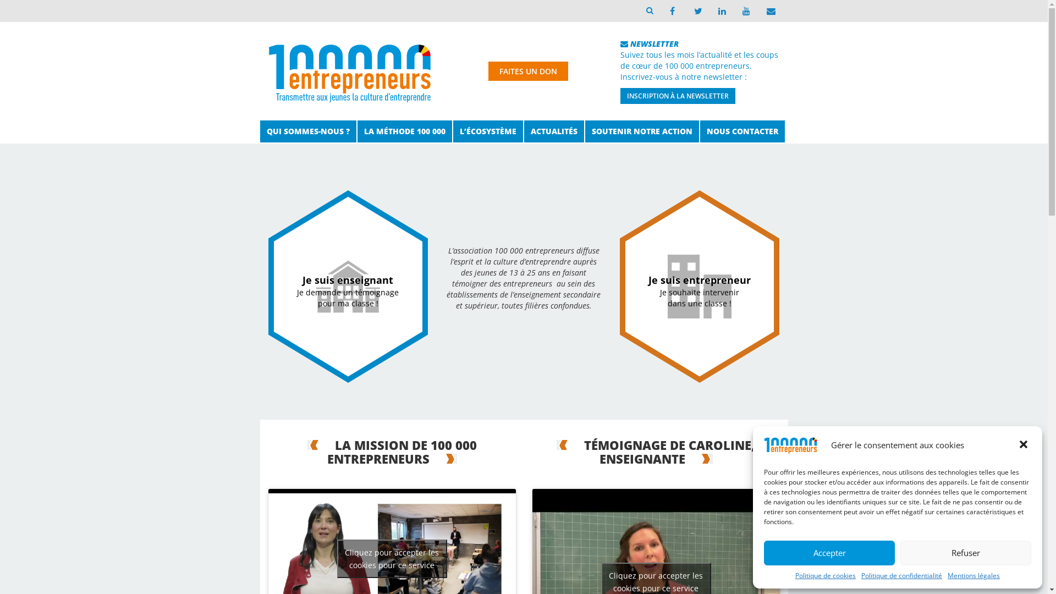  What do you see at coordinates (742, 131) in the screenshot?
I see `NOUS CONTACTER` at bounding box center [742, 131].